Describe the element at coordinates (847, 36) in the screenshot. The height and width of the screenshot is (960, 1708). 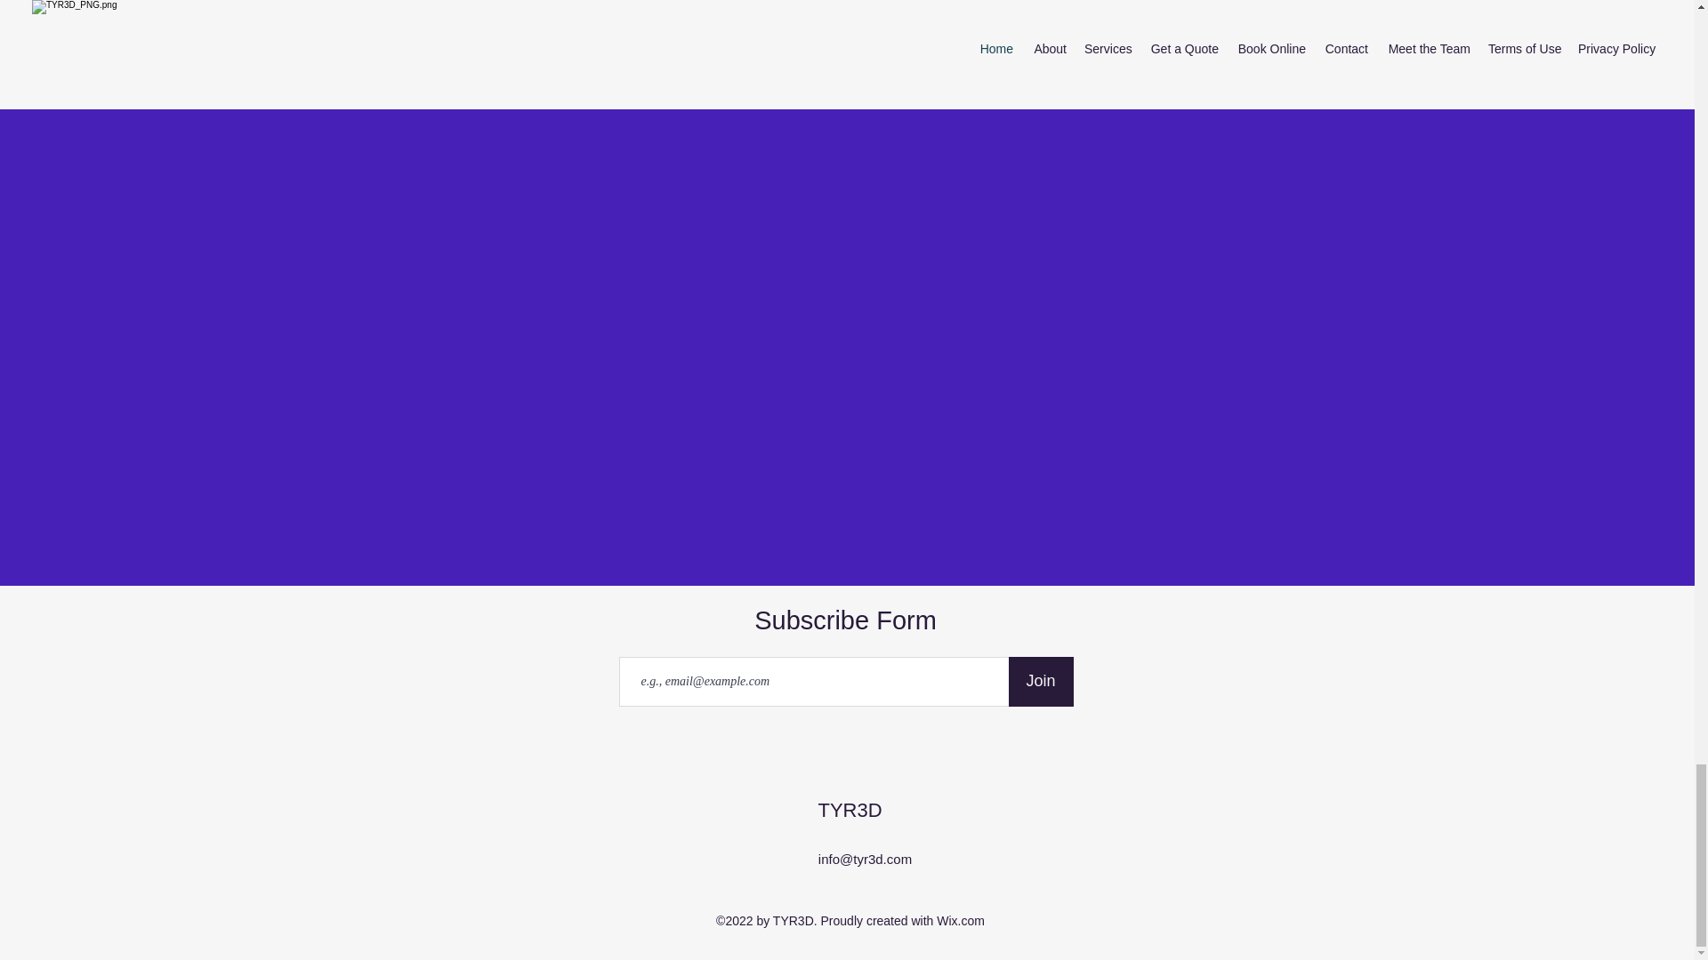
I see `Submit` at that location.